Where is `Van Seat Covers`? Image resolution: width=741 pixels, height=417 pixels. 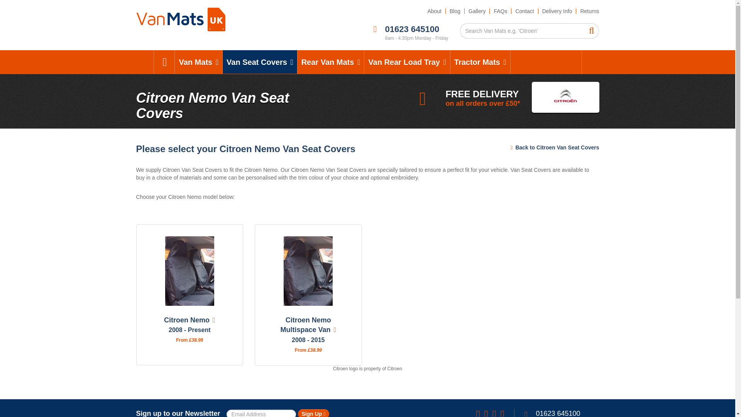 Van Seat Covers is located at coordinates (260, 62).